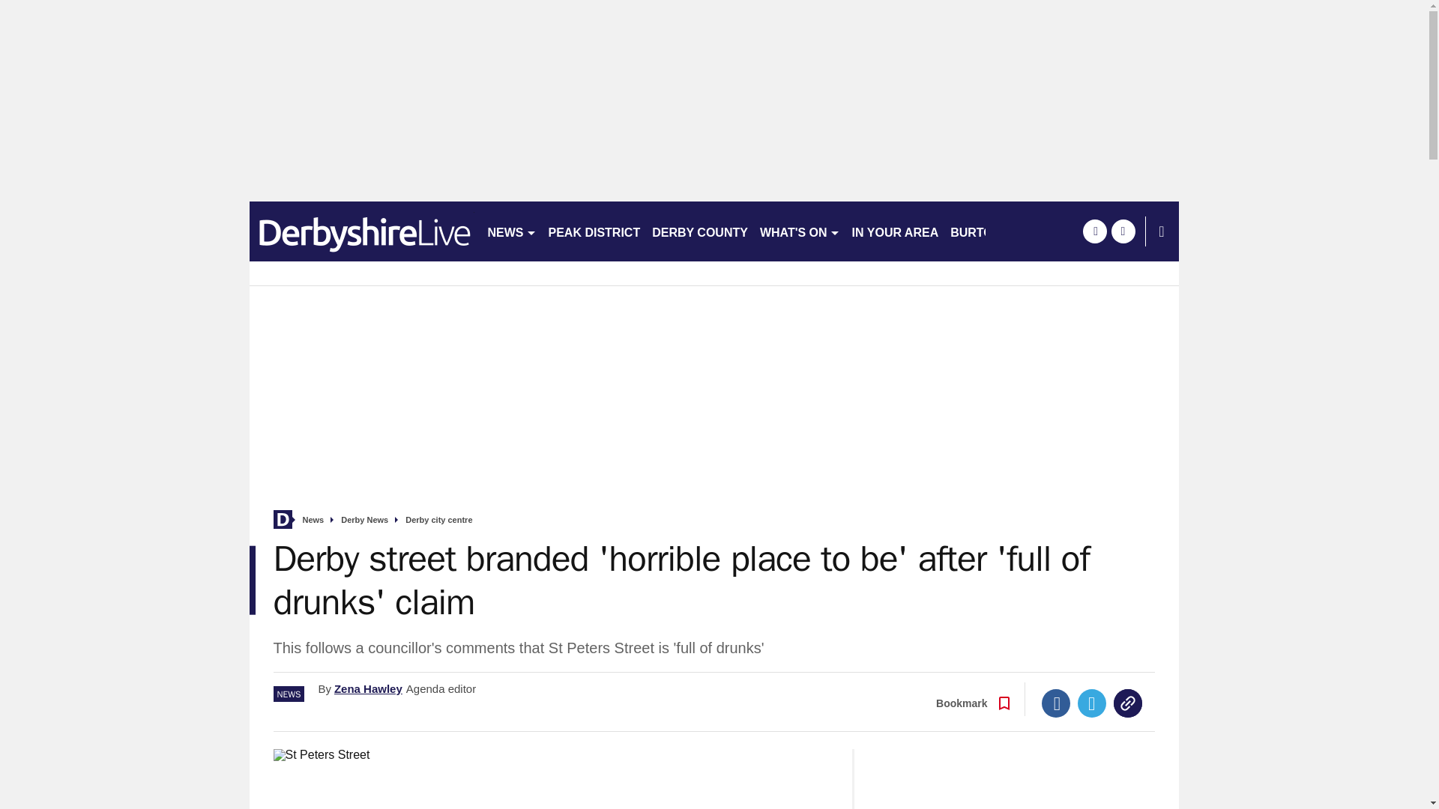  Describe the element at coordinates (1123, 231) in the screenshot. I see `twitter` at that location.